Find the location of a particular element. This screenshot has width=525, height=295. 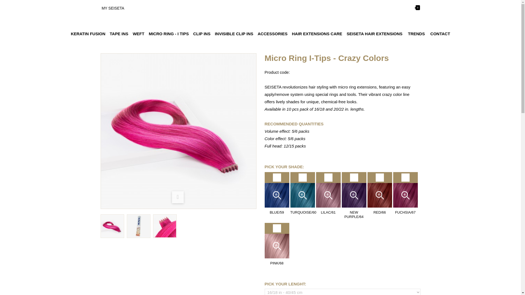

Log in to your customer account is located at coordinates (113, 8).